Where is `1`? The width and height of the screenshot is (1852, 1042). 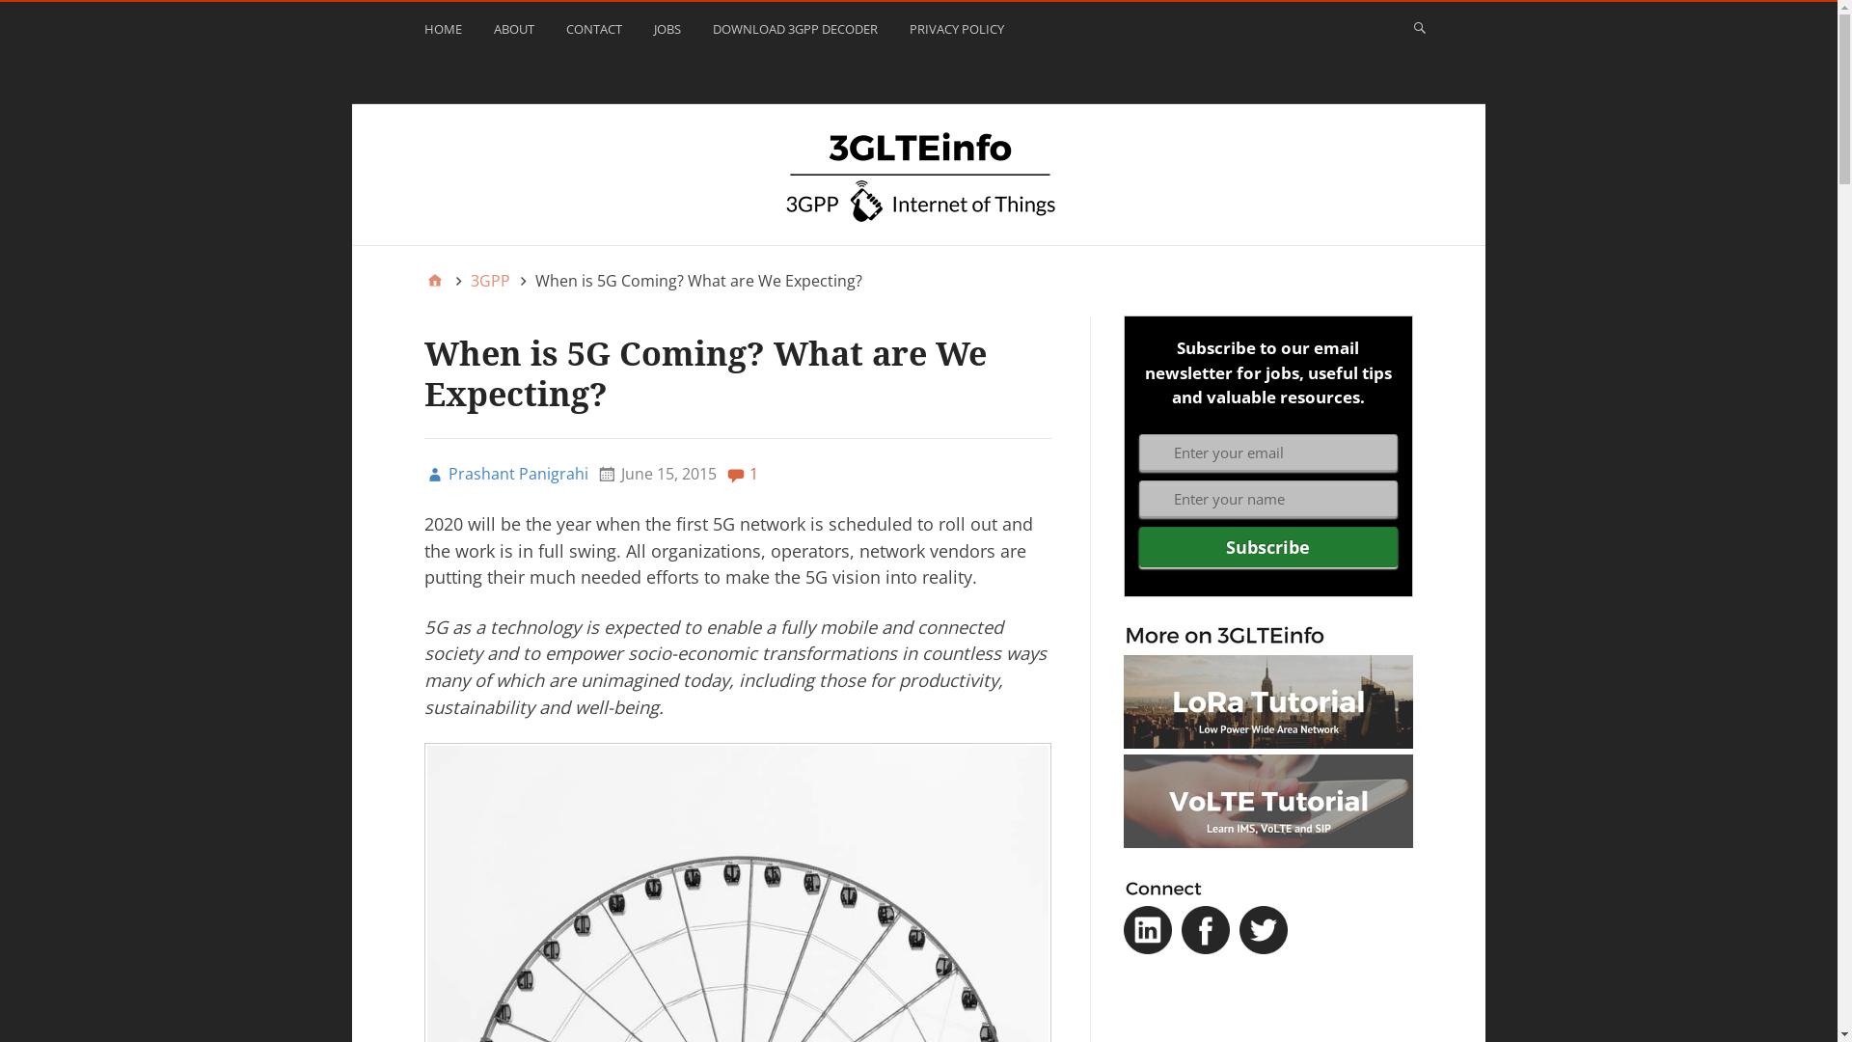
1 is located at coordinates (742, 475).